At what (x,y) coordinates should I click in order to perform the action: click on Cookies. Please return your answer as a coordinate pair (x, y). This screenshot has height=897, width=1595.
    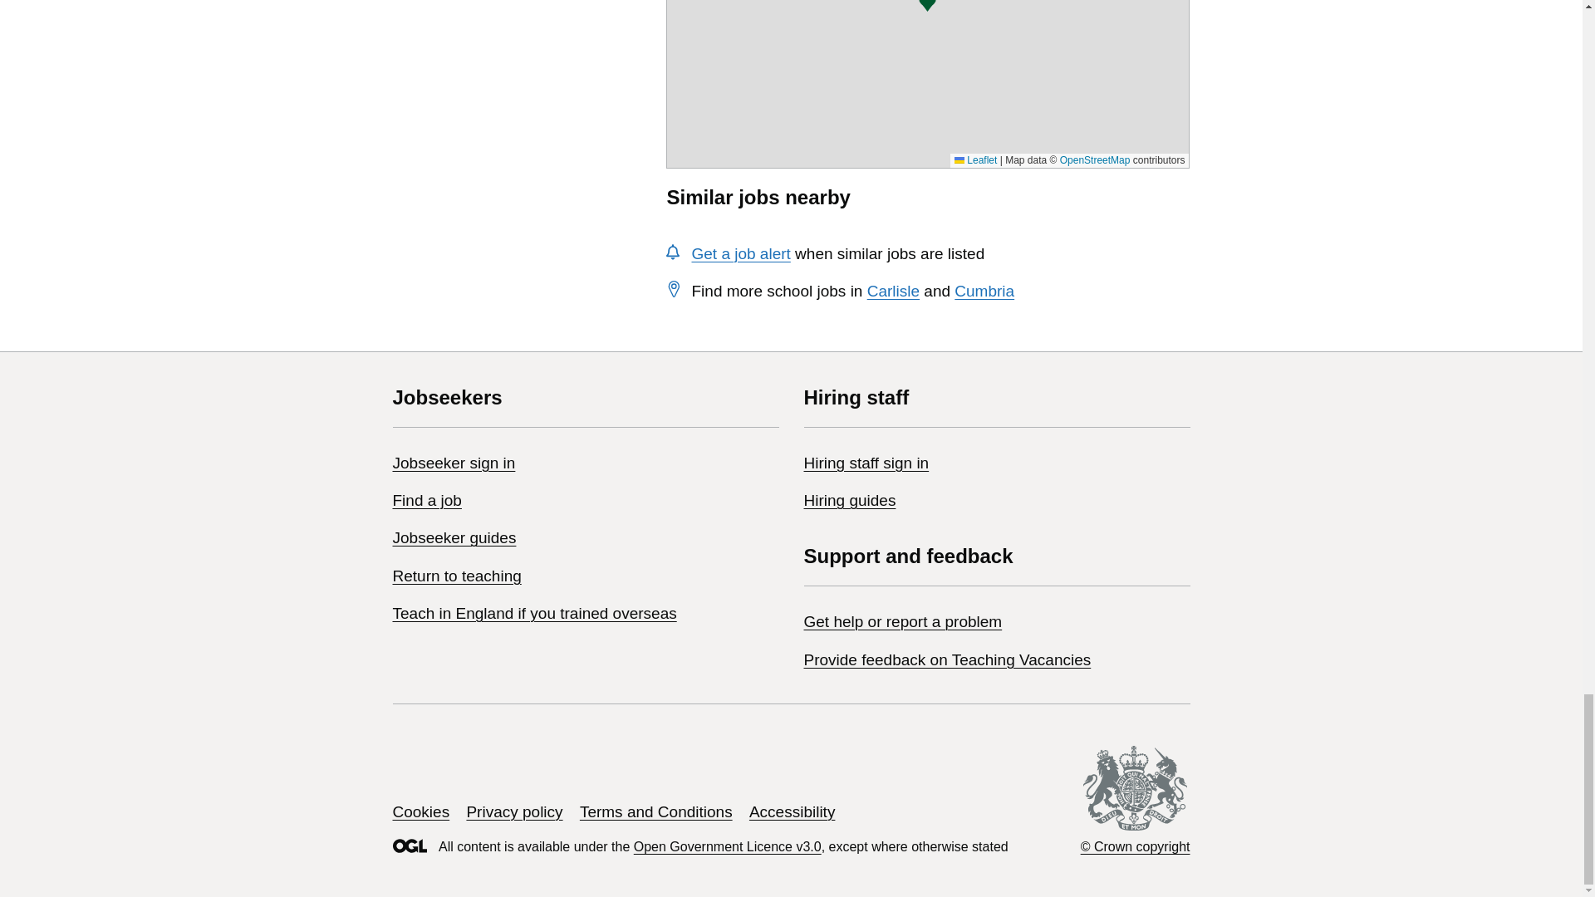
    Looking at the image, I should click on (420, 811).